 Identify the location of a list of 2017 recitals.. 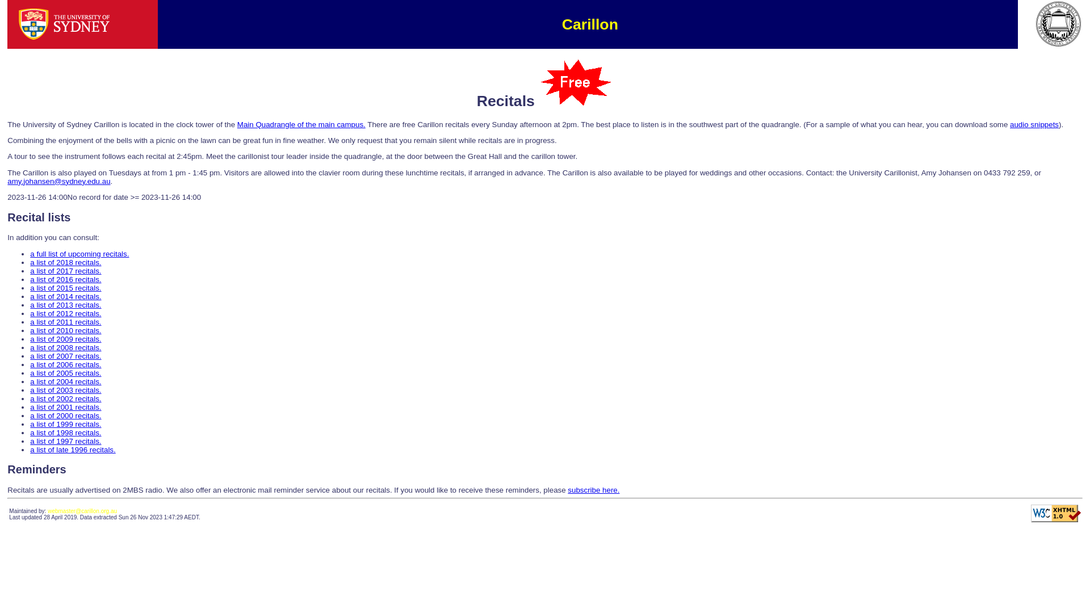
(66, 271).